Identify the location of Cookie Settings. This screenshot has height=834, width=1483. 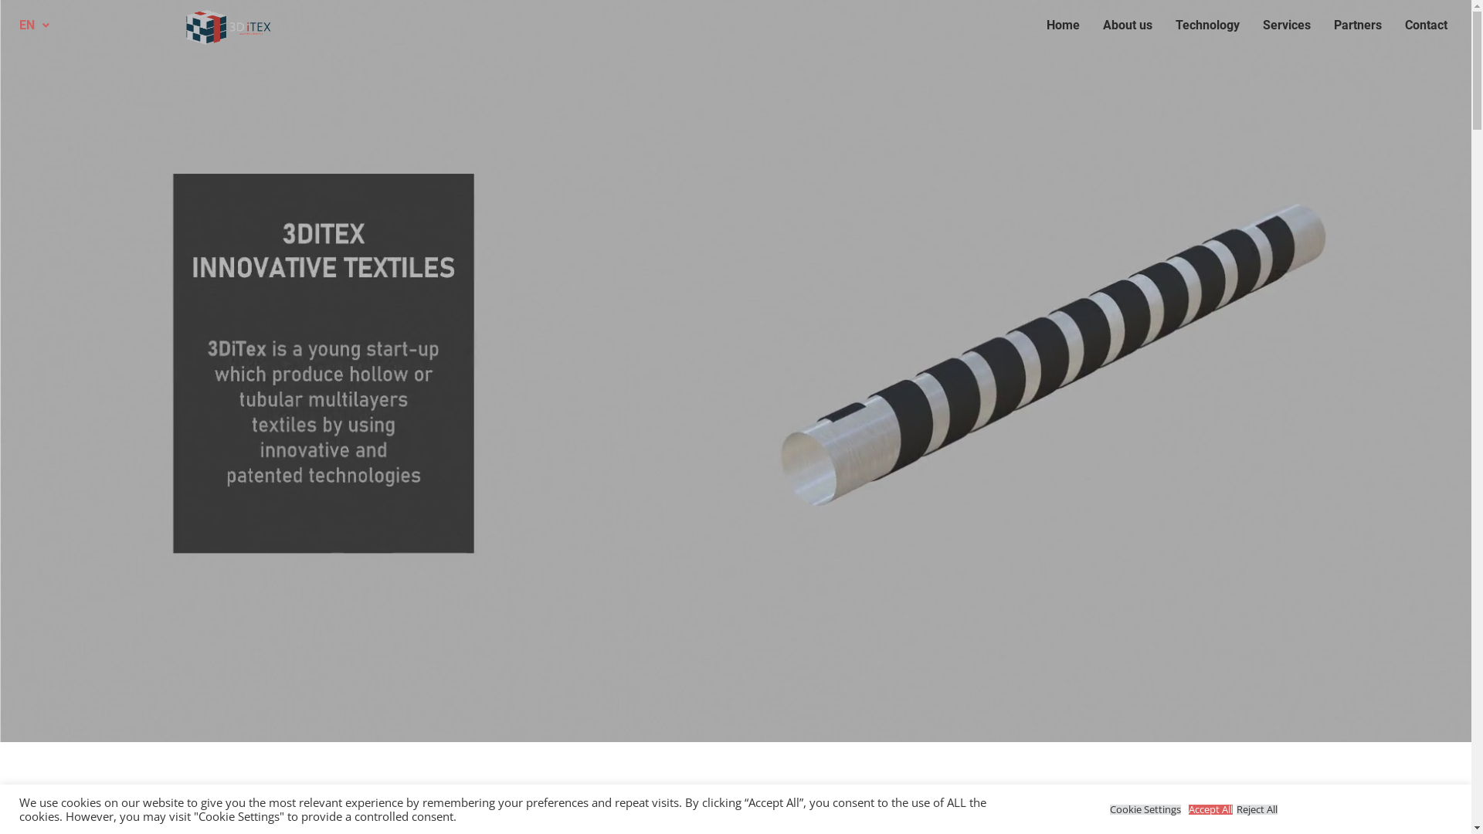
(1145, 809).